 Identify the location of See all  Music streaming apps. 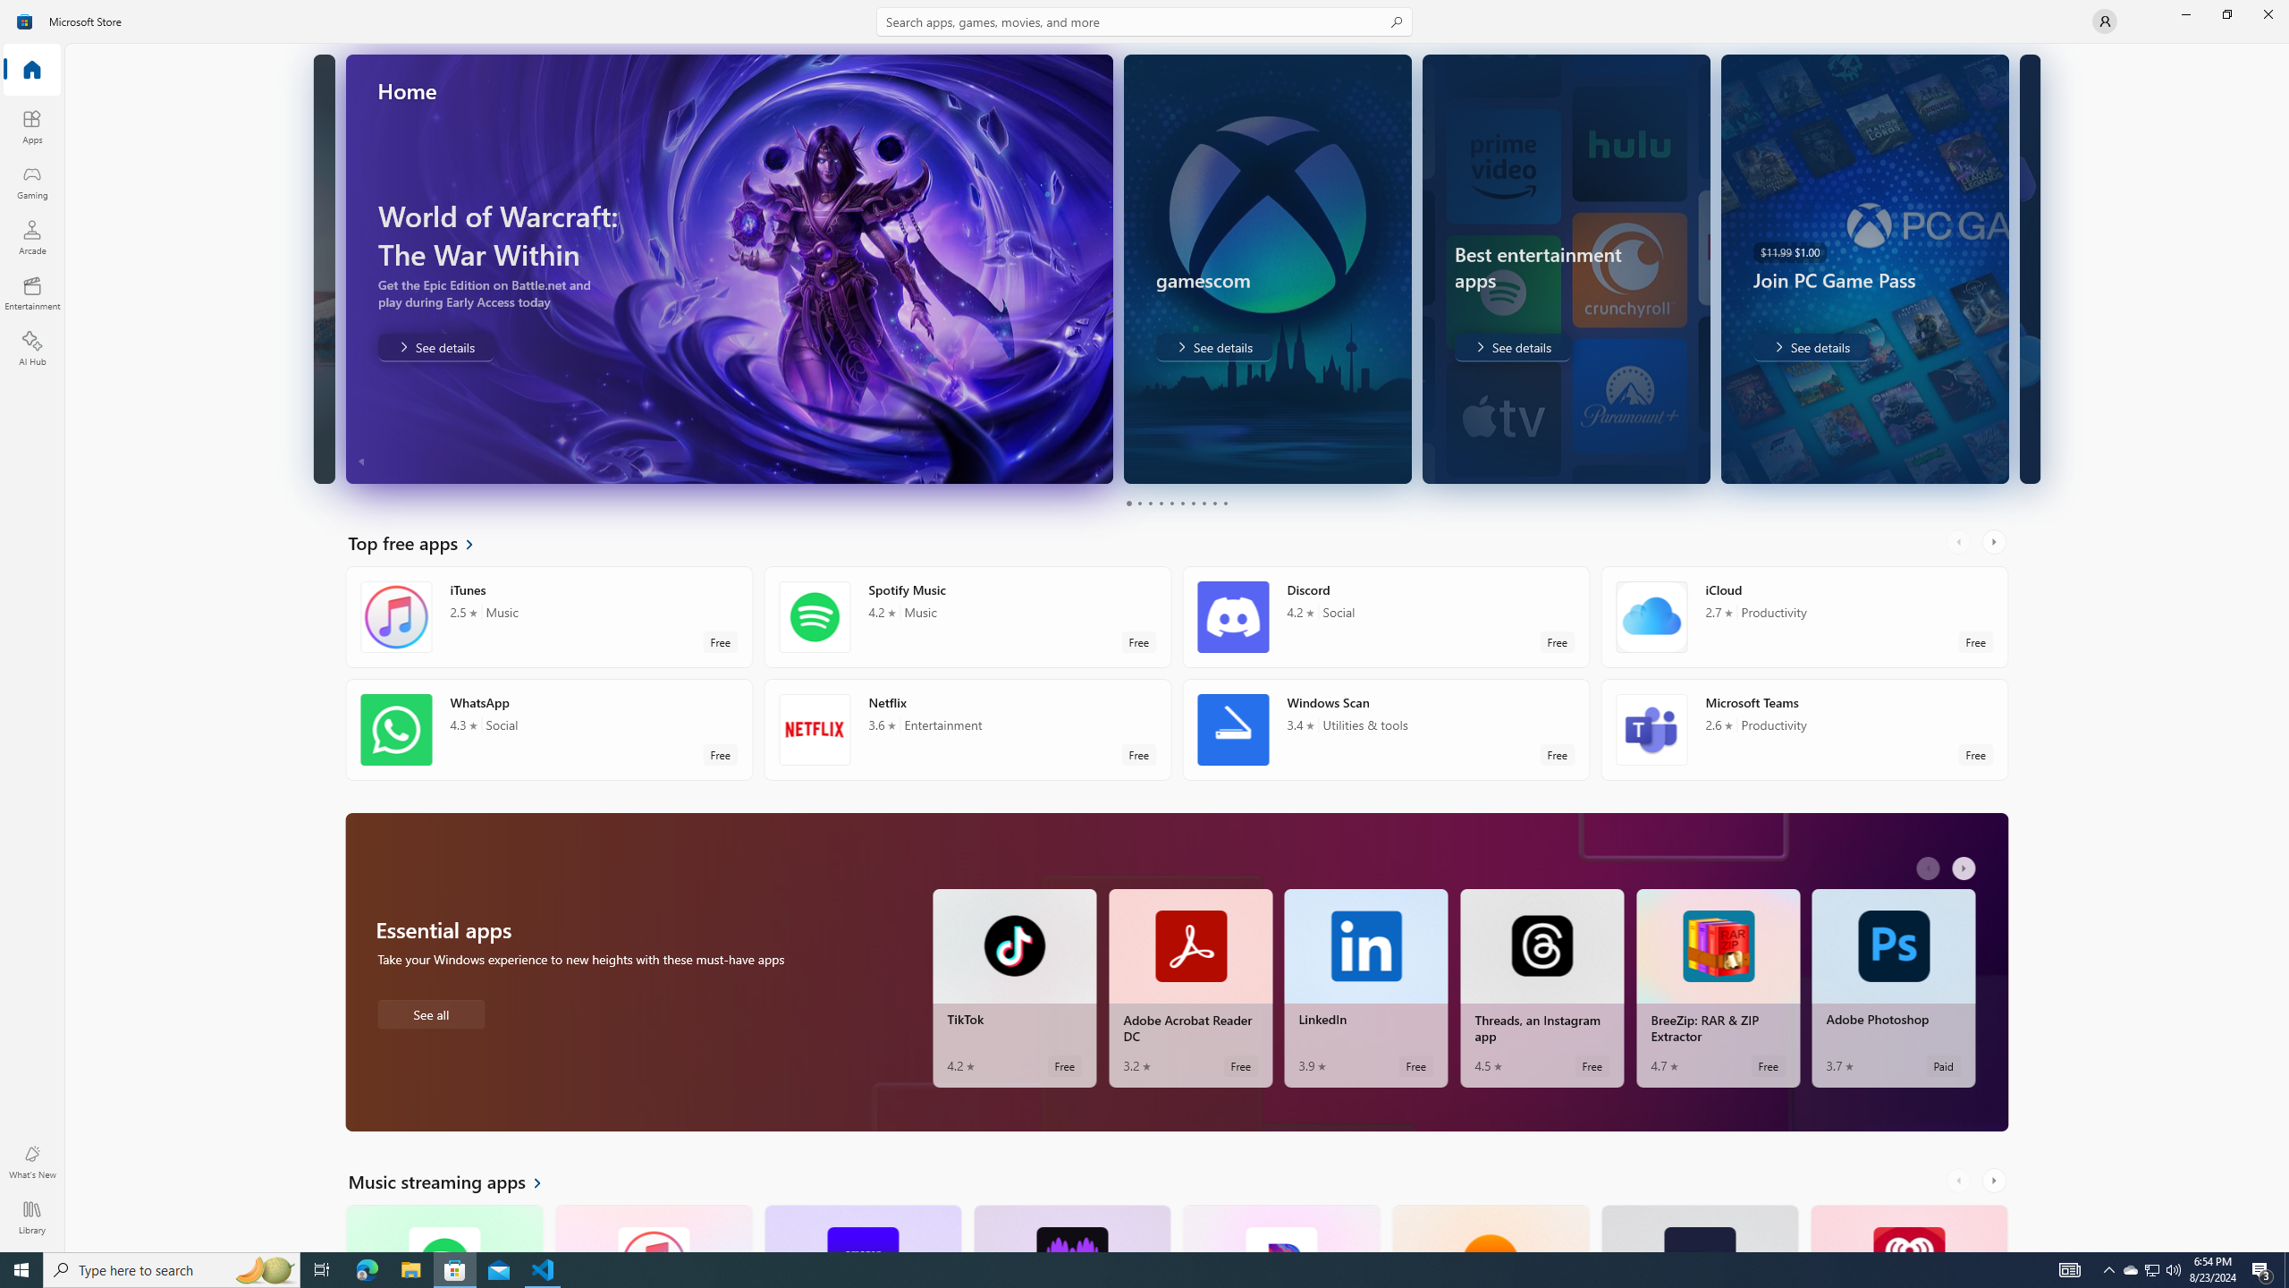
(455, 1181).